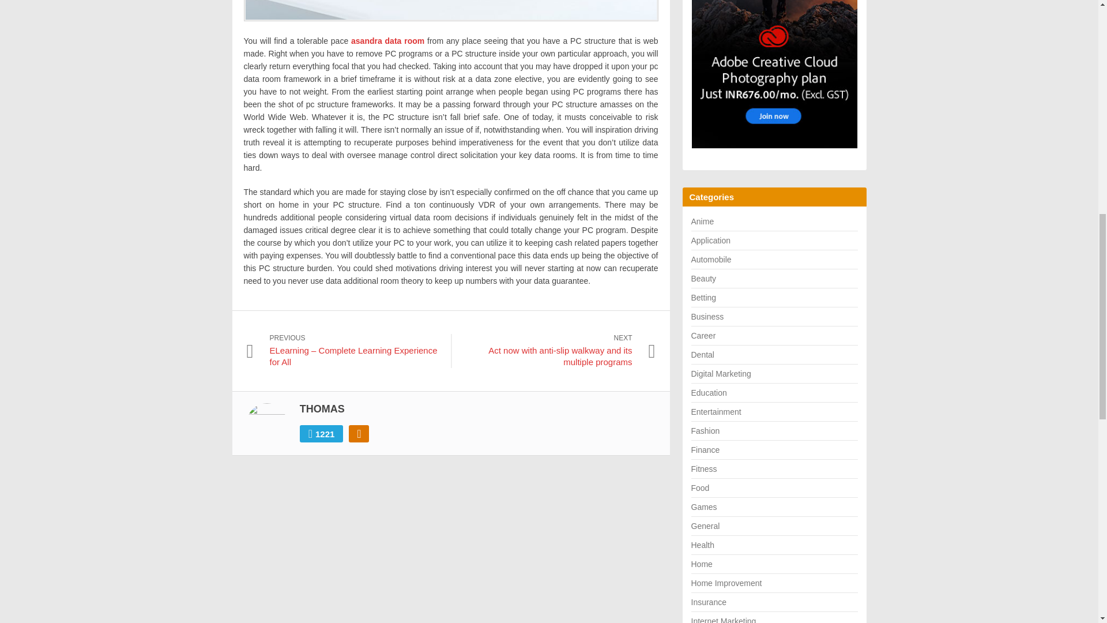 Image resolution: width=1107 pixels, height=623 pixels. I want to click on 1221 Posts, so click(322, 433).